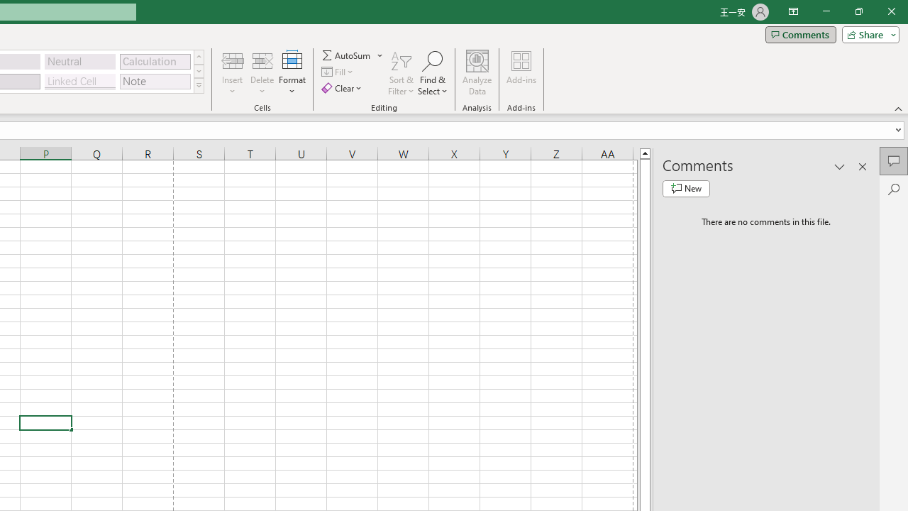 This screenshot has height=511, width=908. What do you see at coordinates (339, 72) in the screenshot?
I see `Fill` at bounding box center [339, 72].